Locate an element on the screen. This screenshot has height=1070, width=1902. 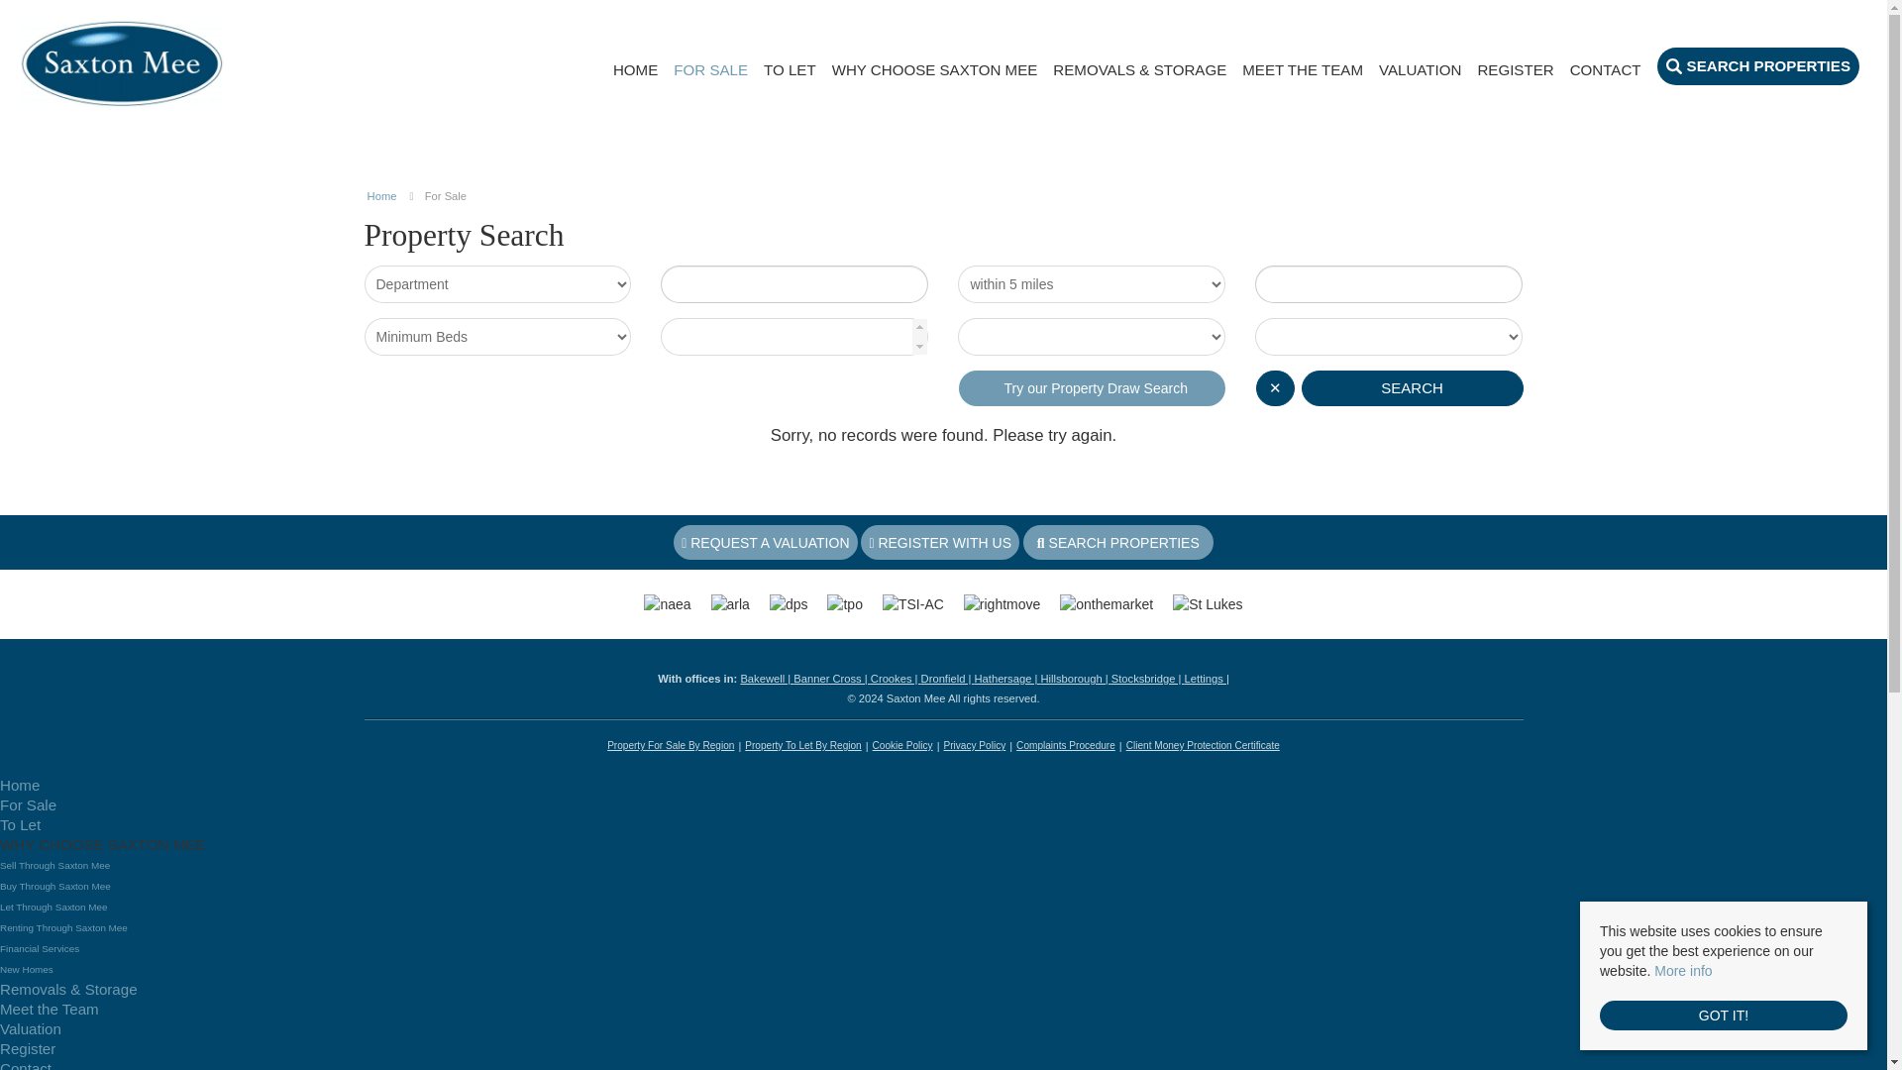
CONTACT is located at coordinates (1605, 69).